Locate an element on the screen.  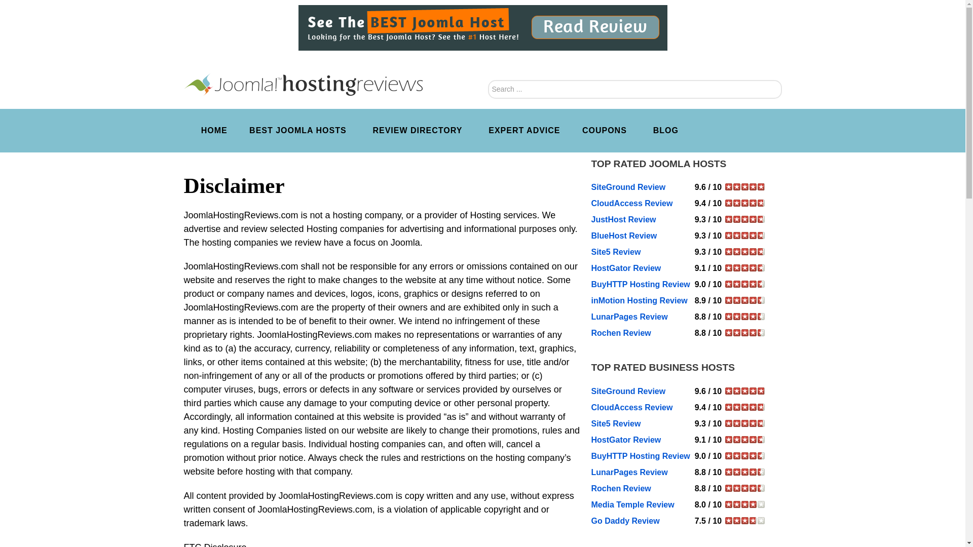
REVIEW DIRECTORY is located at coordinates (419, 131).